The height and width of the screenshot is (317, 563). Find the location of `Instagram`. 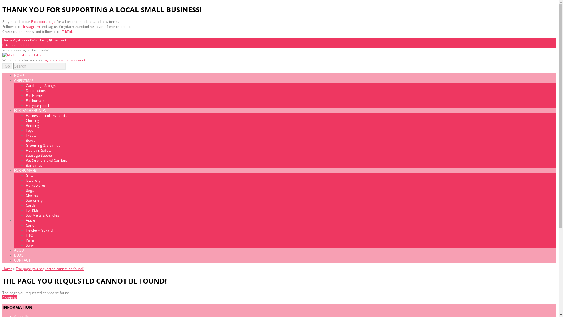

Instagram is located at coordinates (32, 26).